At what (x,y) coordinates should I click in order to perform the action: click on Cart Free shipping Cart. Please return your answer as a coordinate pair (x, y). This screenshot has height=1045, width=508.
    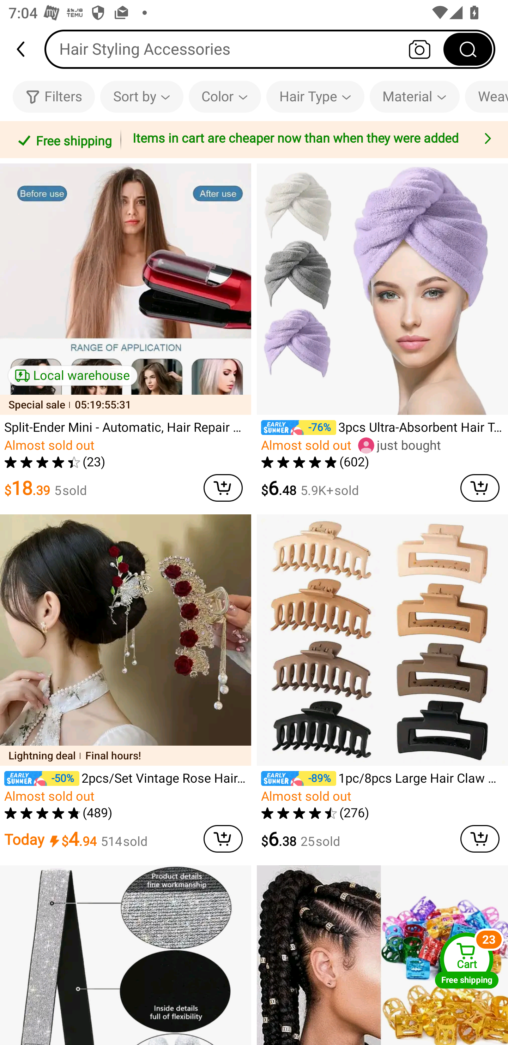
    Looking at the image, I should click on (467, 960).